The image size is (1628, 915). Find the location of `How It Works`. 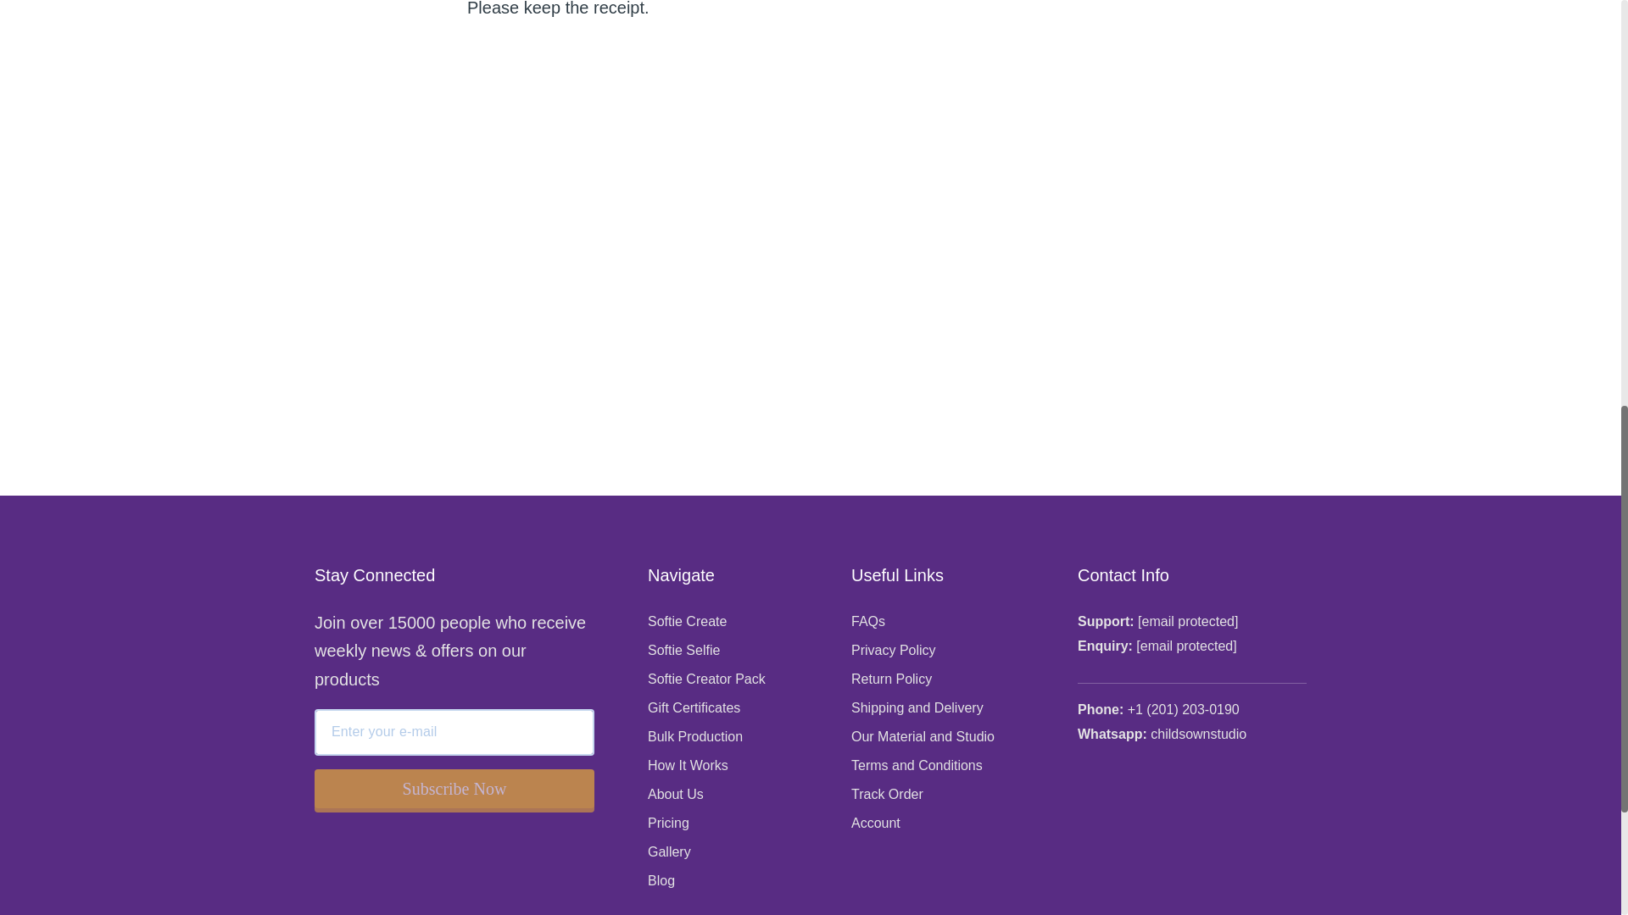

How It Works is located at coordinates (688, 765).